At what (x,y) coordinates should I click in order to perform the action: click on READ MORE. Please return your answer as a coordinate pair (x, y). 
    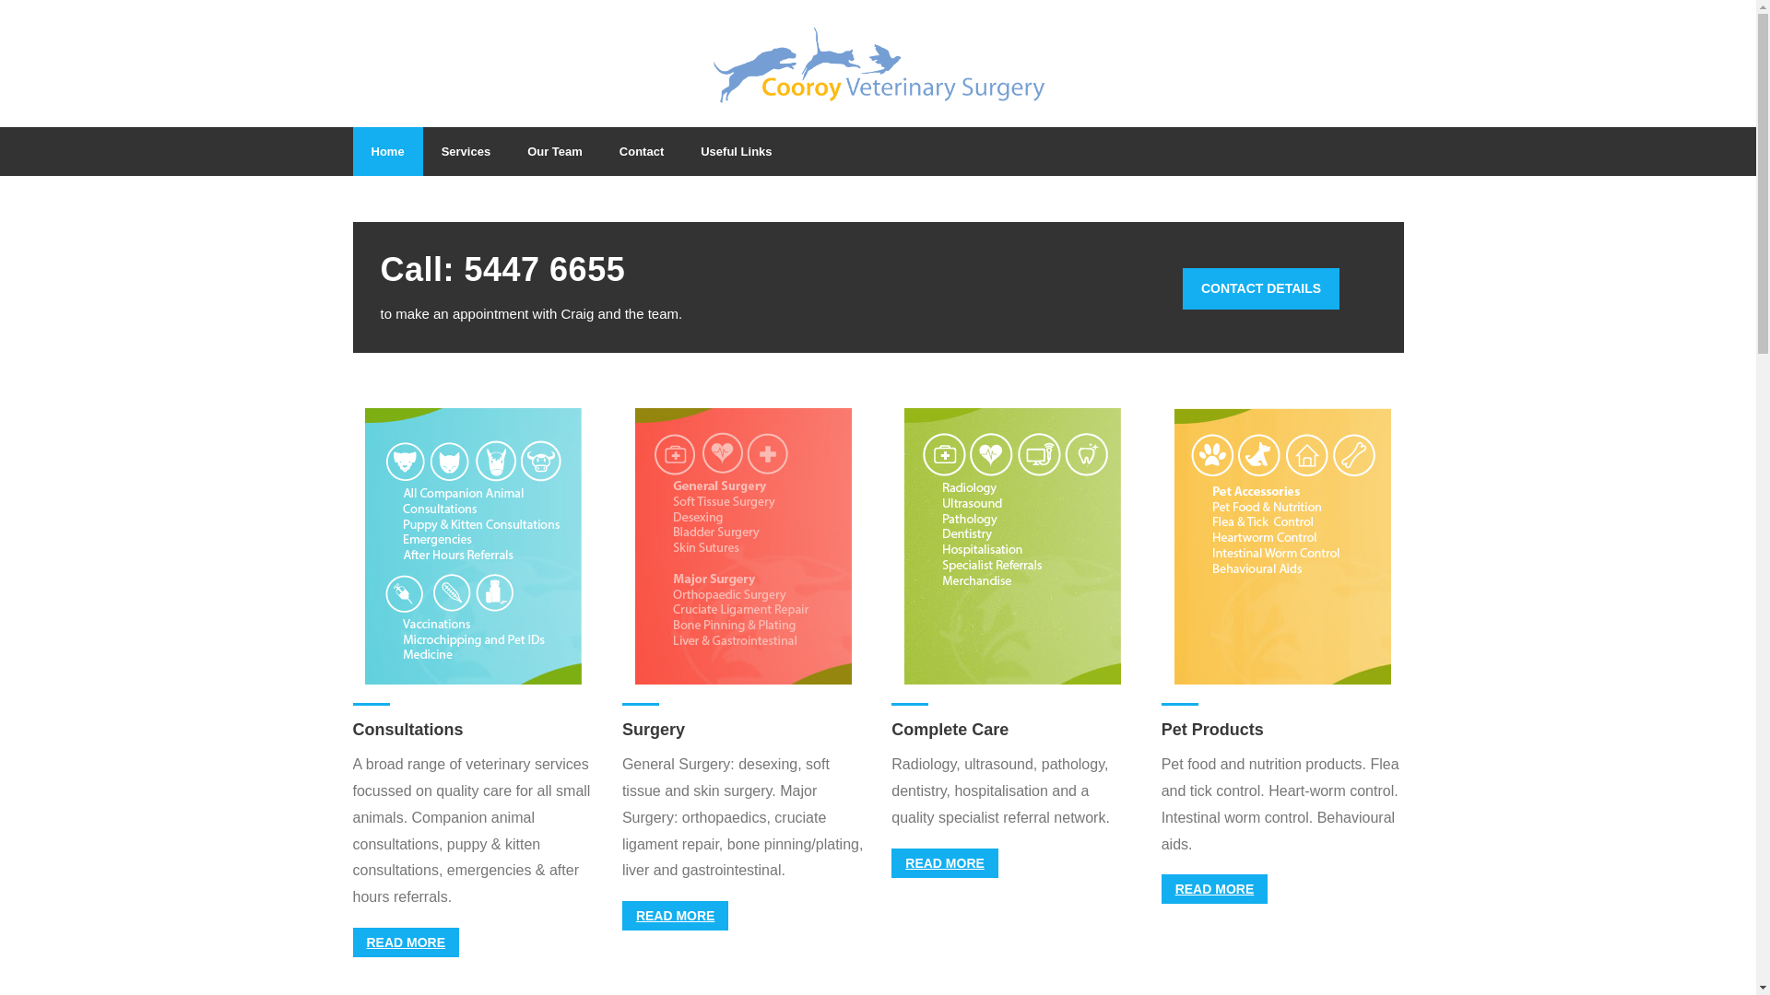
    Looking at the image, I should click on (1215, 889).